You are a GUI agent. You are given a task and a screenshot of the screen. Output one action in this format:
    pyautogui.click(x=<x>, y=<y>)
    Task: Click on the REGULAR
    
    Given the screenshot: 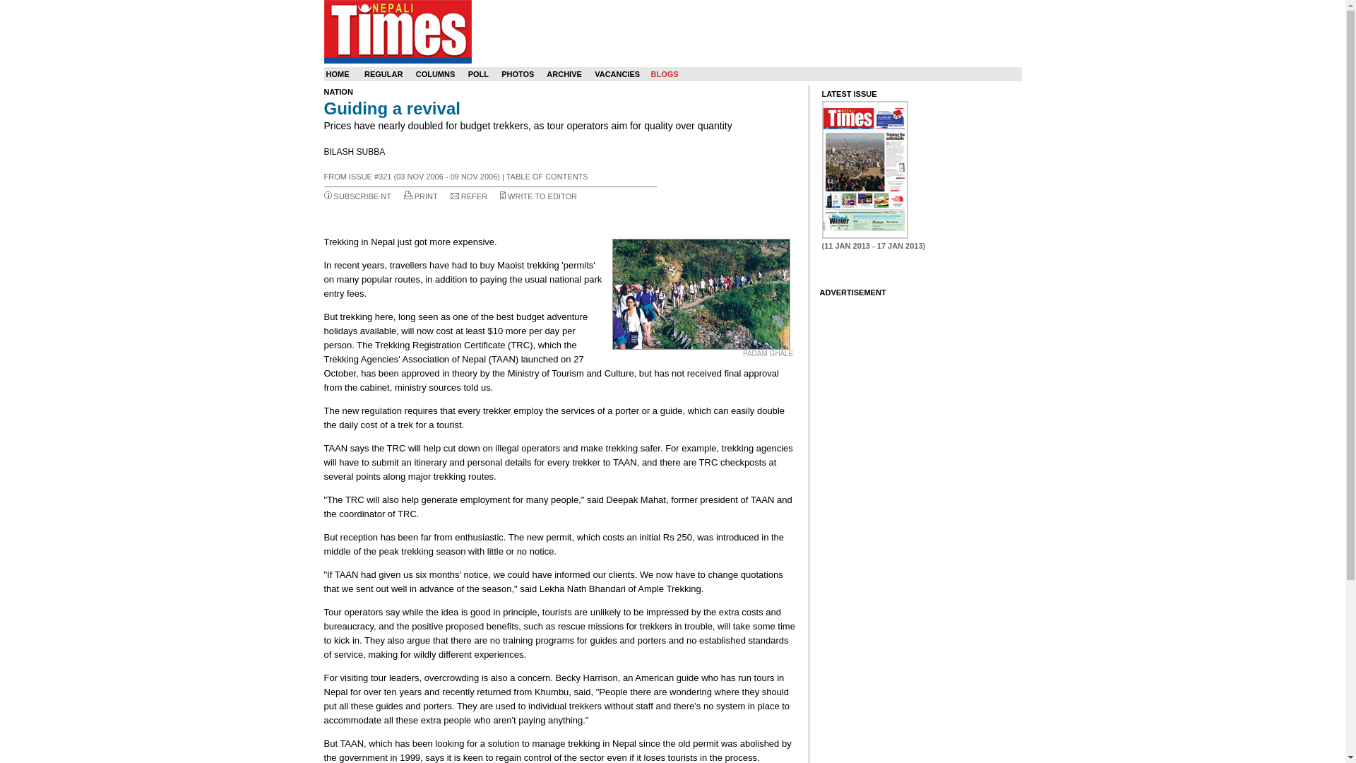 What is the action you would take?
    pyautogui.click(x=383, y=74)
    